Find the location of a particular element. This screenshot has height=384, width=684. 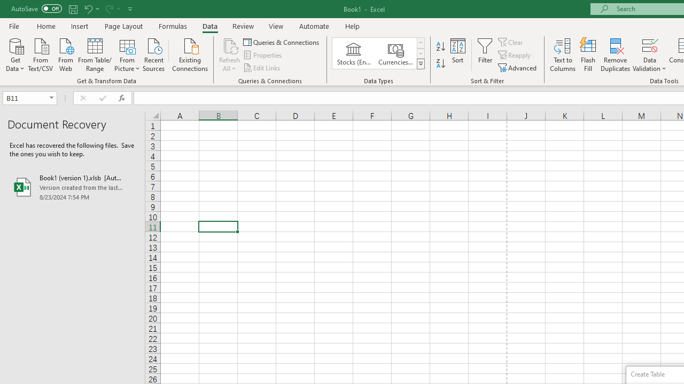

AutomationID: ConvertToLinkedEntity is located at coordinates (378, 53).